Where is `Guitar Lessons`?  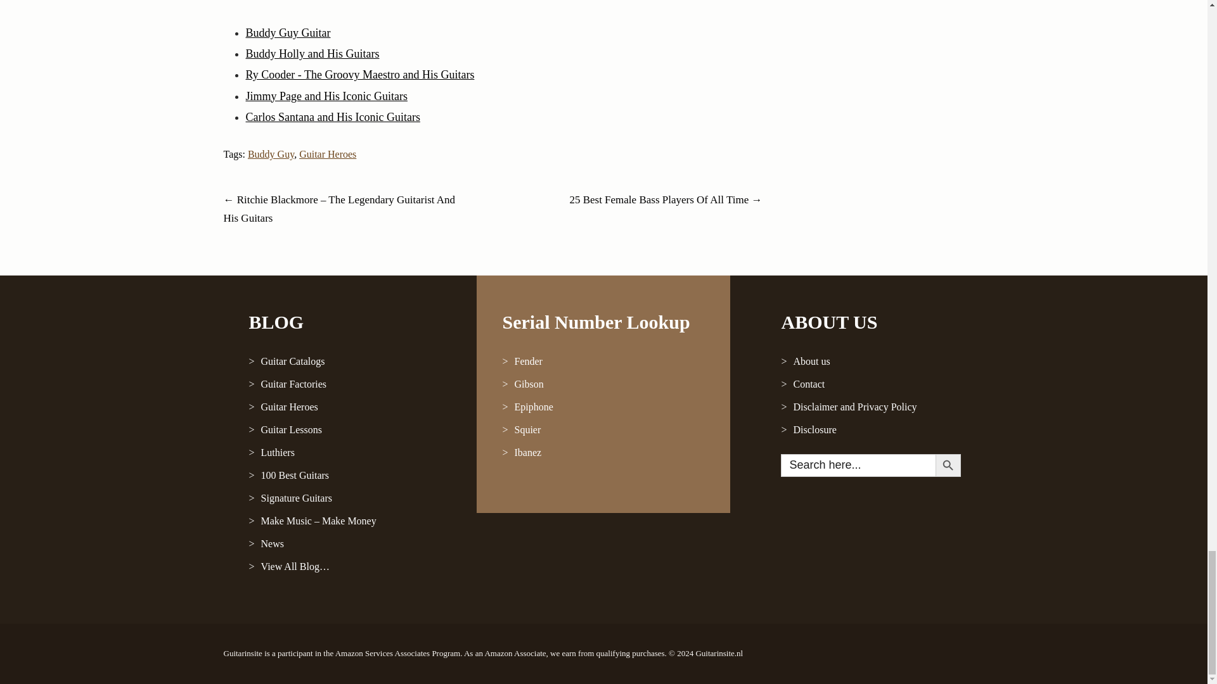
Guitar Lessons is located at coordinates (350, 429).